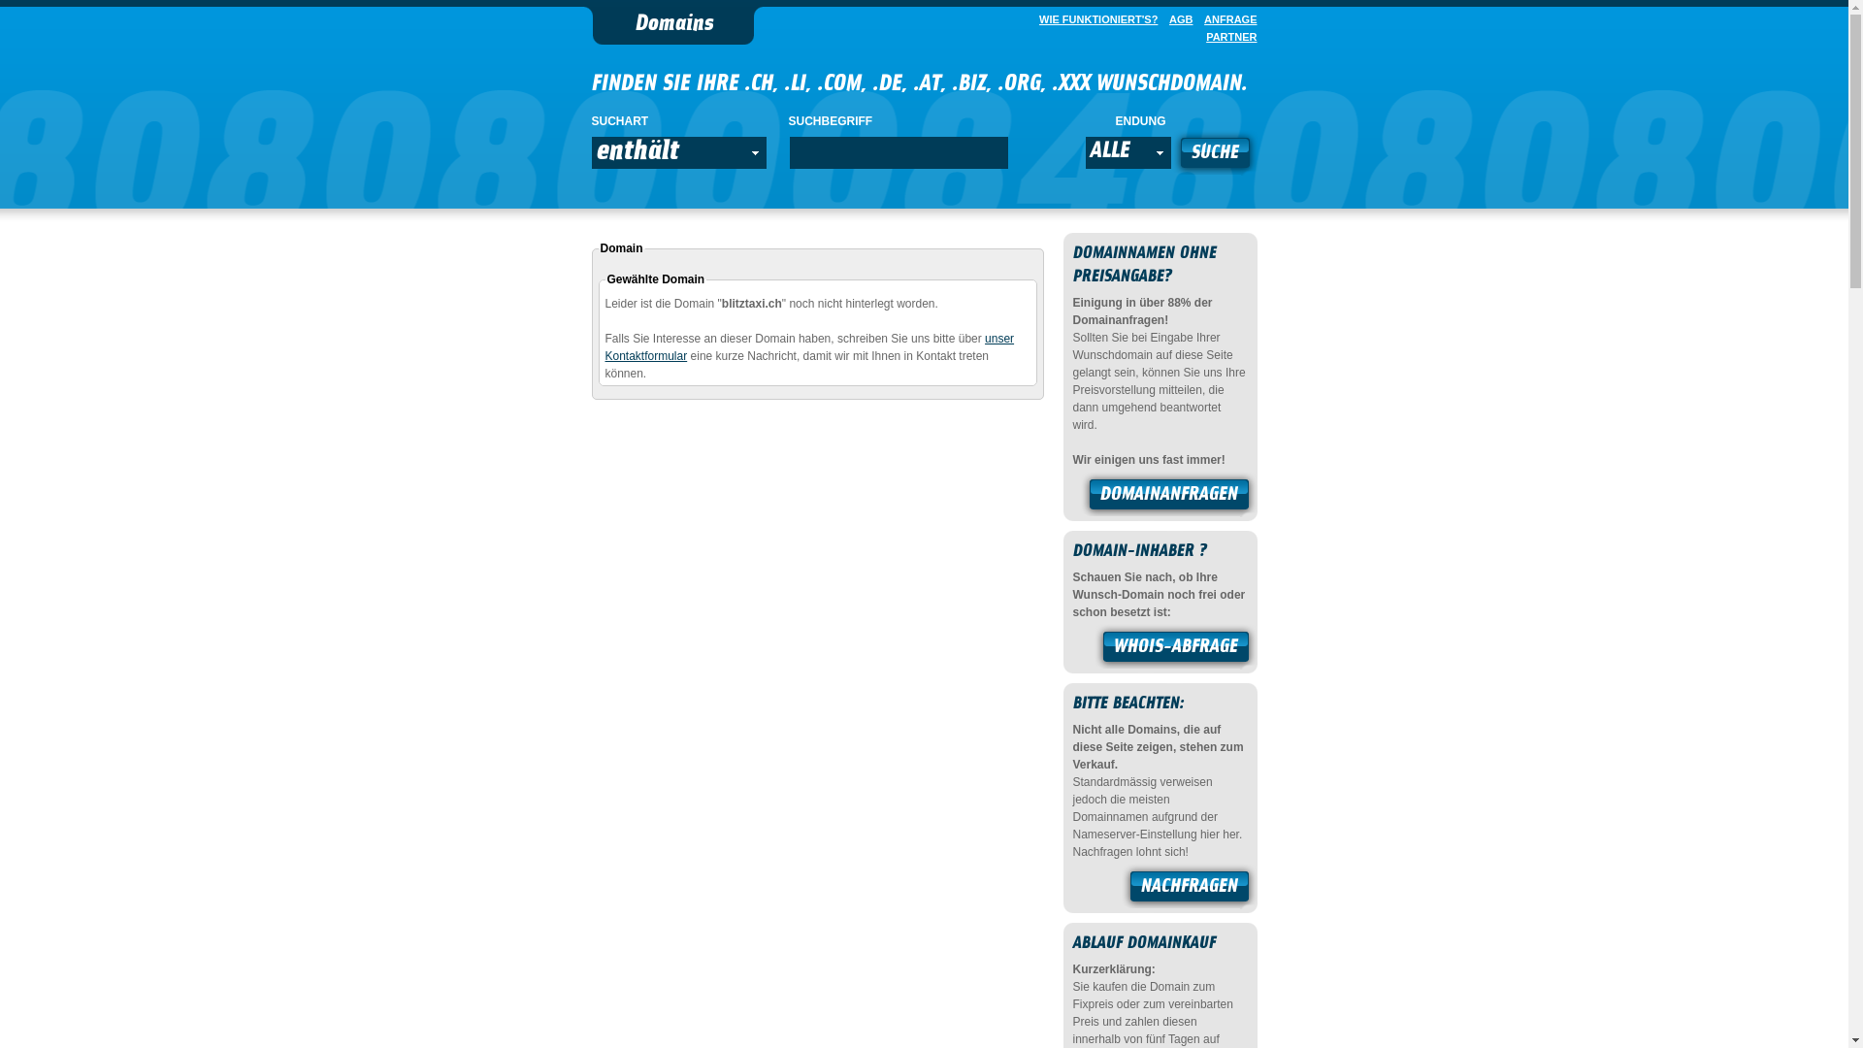 The height and width of the screenshot is (1048, 1863). Describe the element at coordinates (1215, 155) in the screenshot. I see `SUCHE` at that location.